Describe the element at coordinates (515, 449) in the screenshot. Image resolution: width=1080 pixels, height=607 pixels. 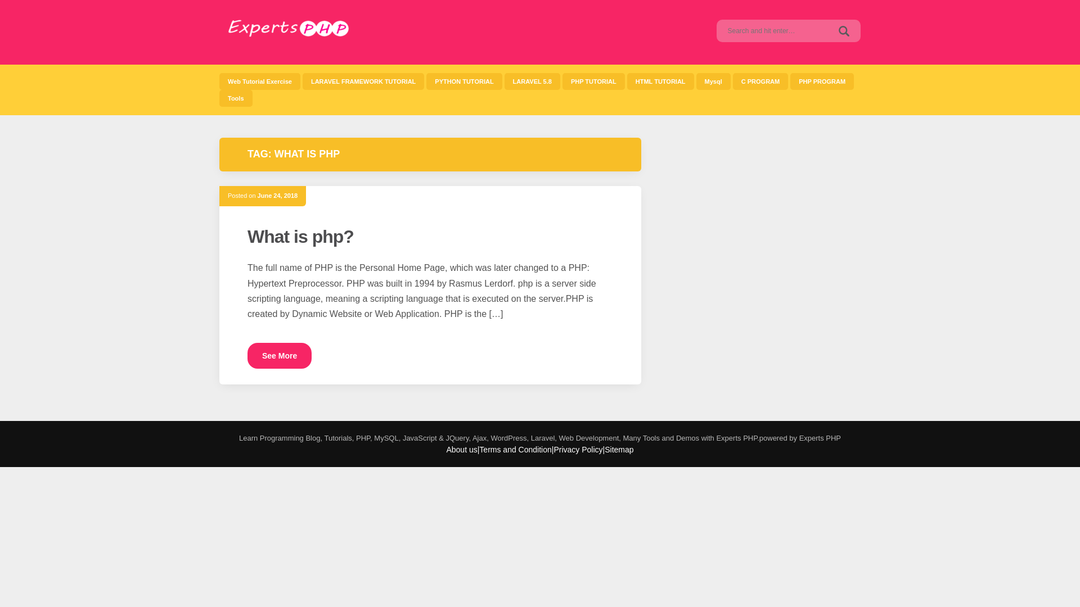
I see `Terms and Condition` at that location.